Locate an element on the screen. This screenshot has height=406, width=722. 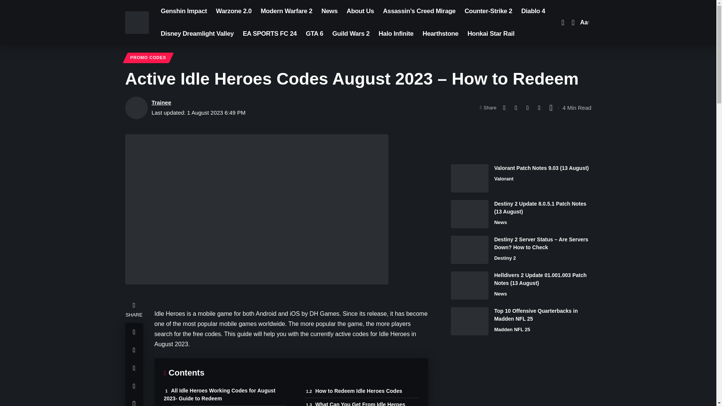
Counter-Strike 2 is located at coordinates (440, 34).